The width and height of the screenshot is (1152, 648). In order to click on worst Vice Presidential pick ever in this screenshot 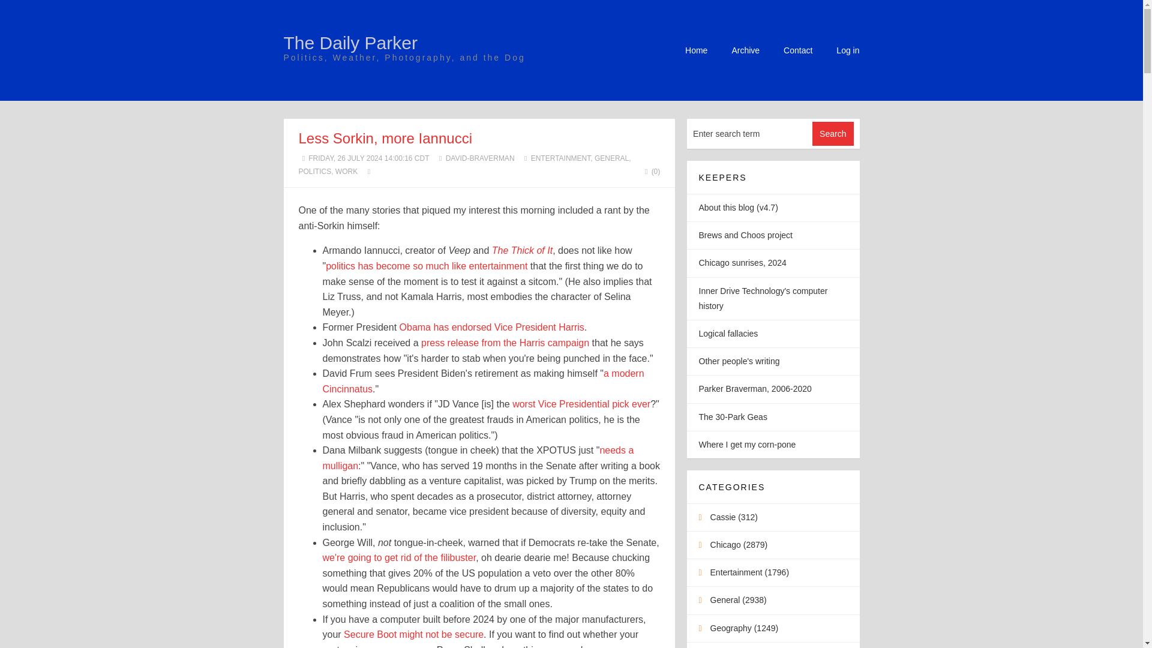, I will do `click(581, 404)`.